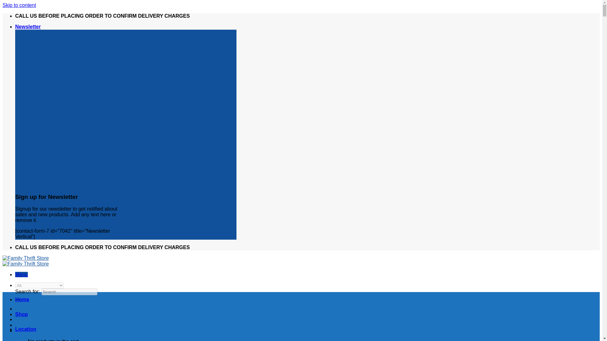  I want to click on Location, so click(26, 329).